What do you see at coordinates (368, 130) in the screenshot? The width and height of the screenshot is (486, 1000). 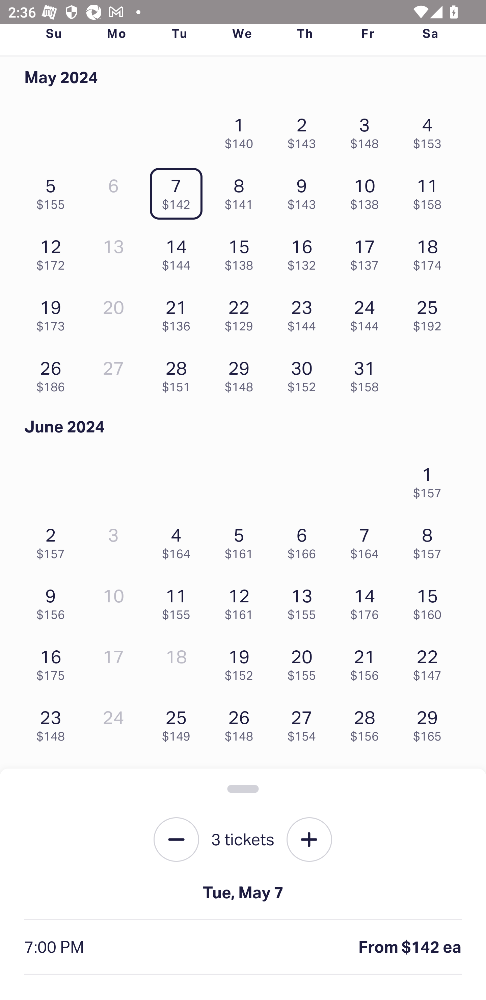 I see `3 $148` at bounding box center [368, 130].